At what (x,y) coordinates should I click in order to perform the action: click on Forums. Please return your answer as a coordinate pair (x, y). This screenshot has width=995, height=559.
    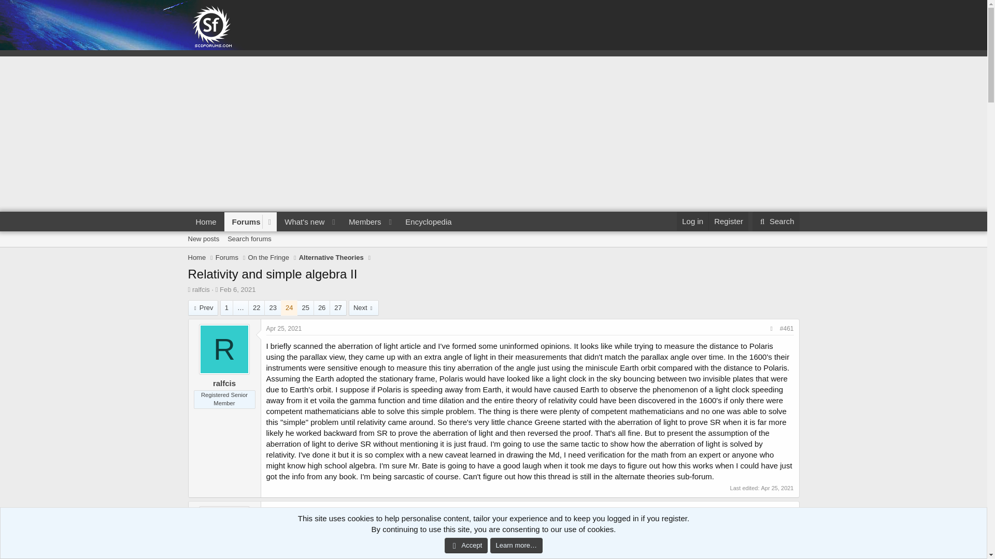
    Looking at the image, I should click on (201, 289).